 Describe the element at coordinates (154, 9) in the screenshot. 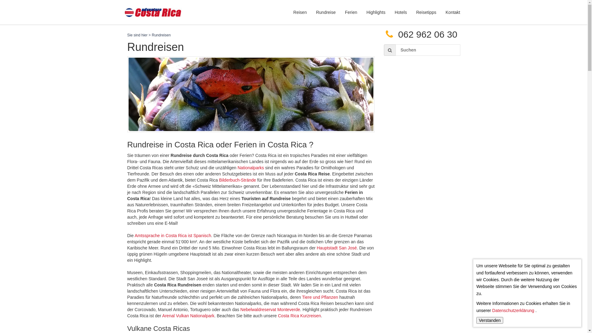

I see `Reisen und Rundreisen in Costa Rica` at that location.